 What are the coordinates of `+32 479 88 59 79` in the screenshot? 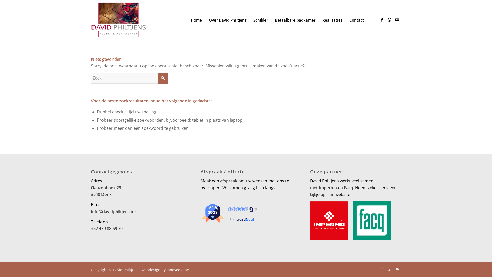 It's located at (107, 229).